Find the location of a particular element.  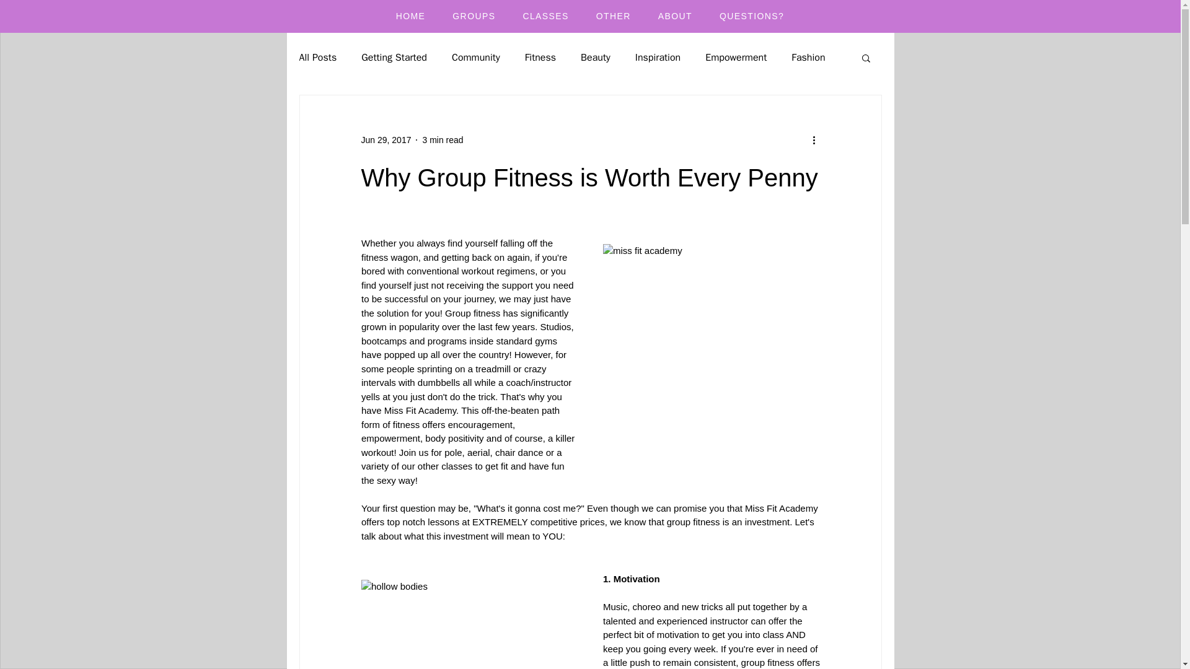

All Posts is located at coordinates (317, 57).